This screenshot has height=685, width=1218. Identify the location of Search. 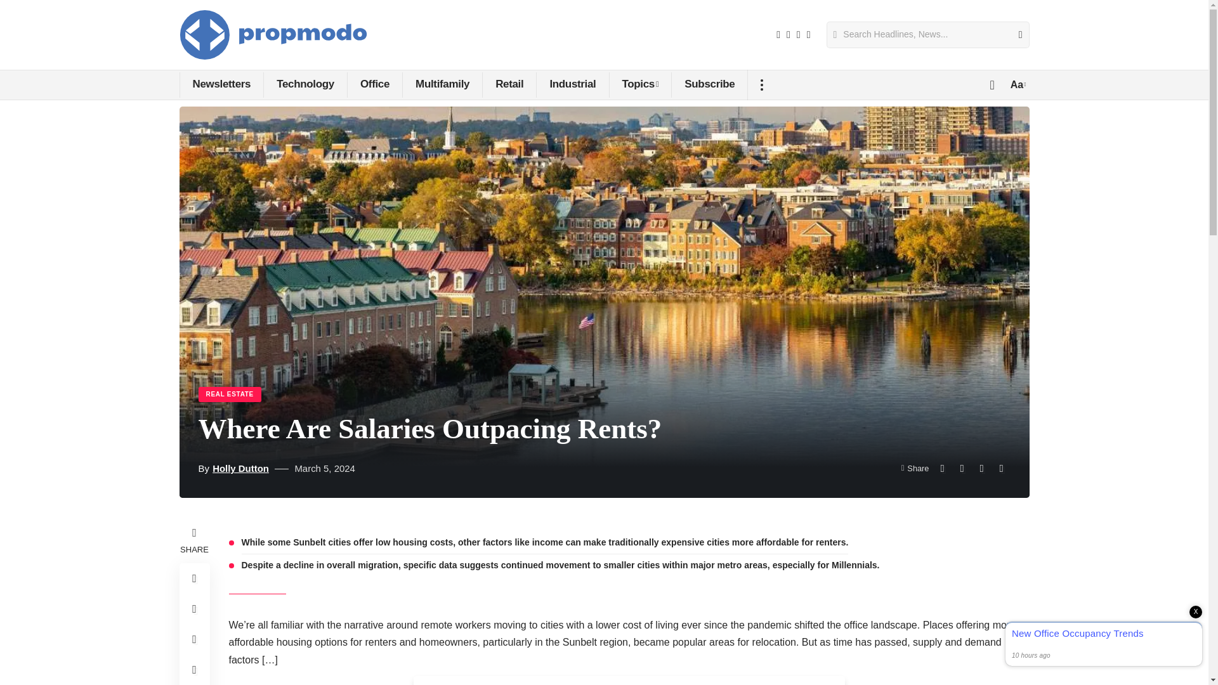
(1015, 34).